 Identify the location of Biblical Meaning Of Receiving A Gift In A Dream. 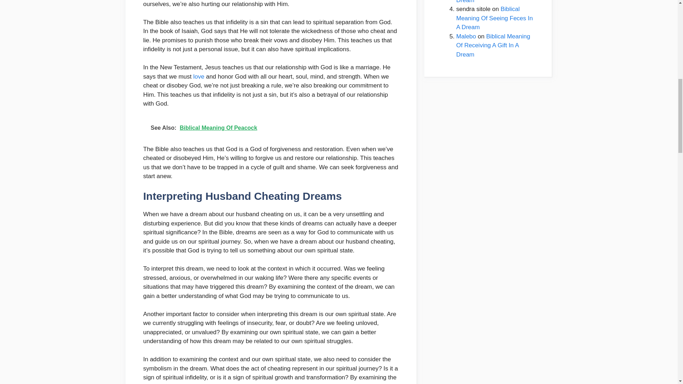
(493, 45).